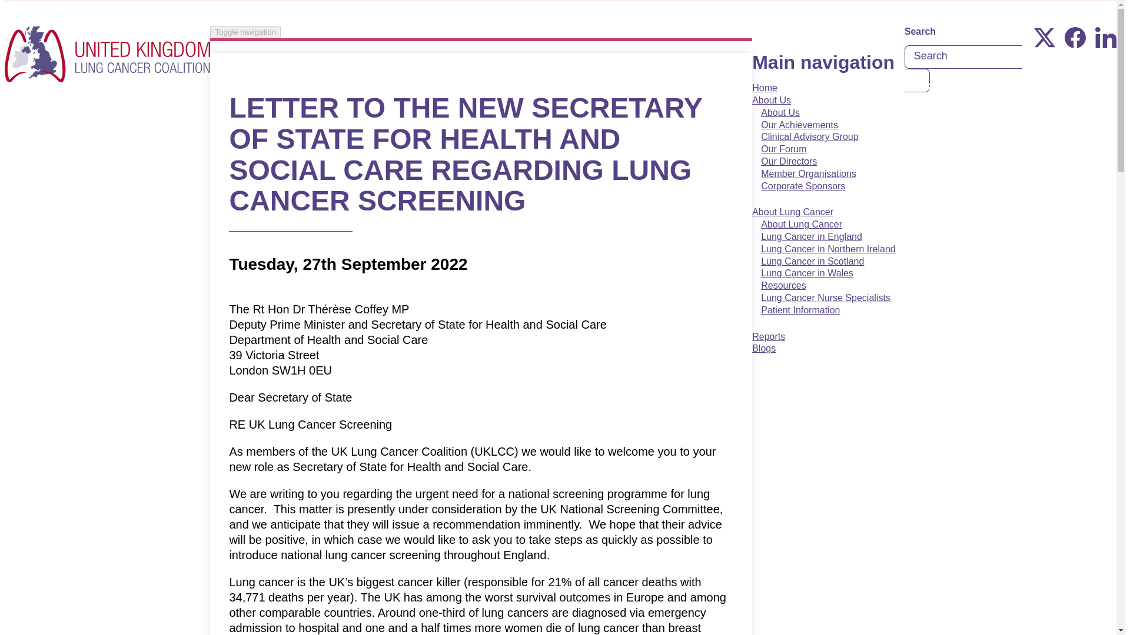 This screenshot has height=635, width=1130. Describe the element at coordinates (963, 56) in the screenshot. I see `Enter the terms you wish to search for.` at that location.